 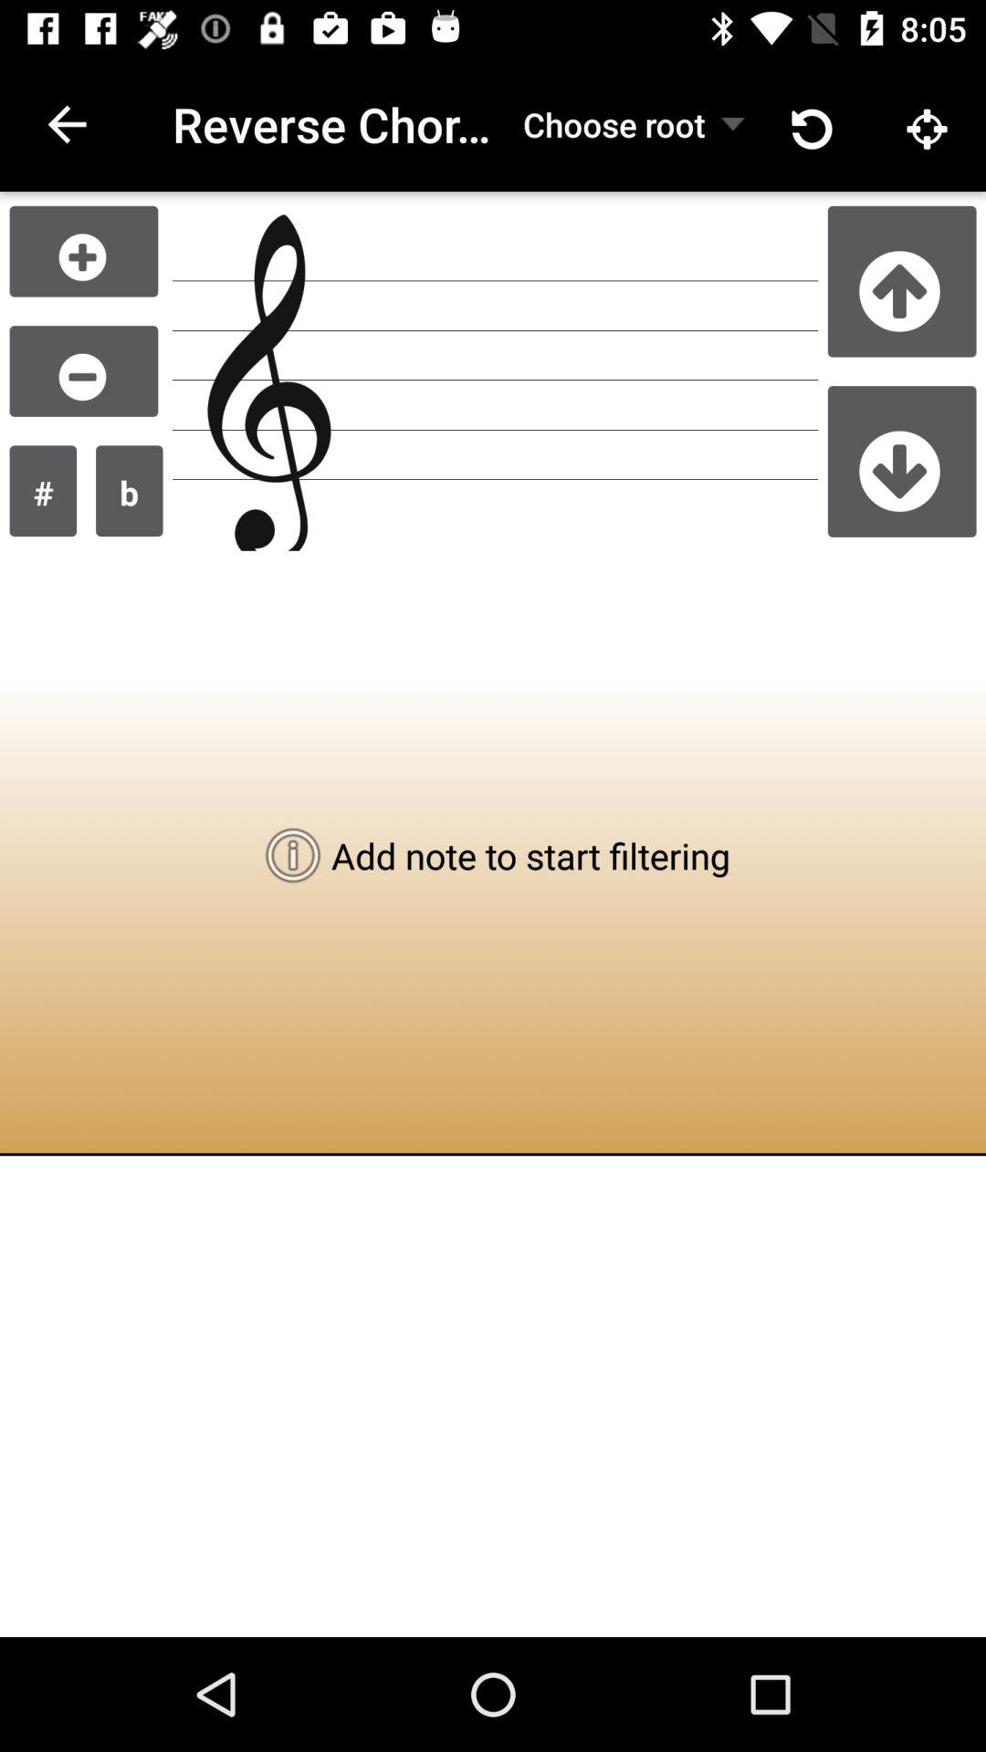 What do you see at coordinates (84, 252) in the screenshot?
I see `add notes` at bounding box center [84, 252].